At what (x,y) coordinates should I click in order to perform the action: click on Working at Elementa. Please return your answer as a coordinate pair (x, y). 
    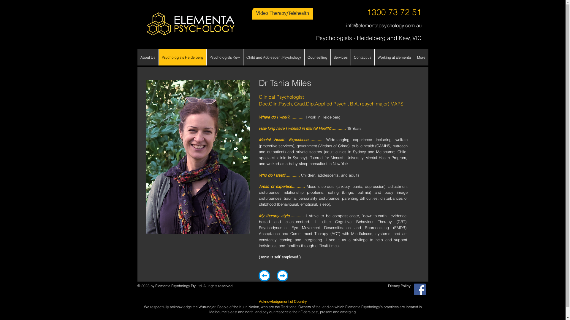
    Looking at the image, I should click on (394, 57).